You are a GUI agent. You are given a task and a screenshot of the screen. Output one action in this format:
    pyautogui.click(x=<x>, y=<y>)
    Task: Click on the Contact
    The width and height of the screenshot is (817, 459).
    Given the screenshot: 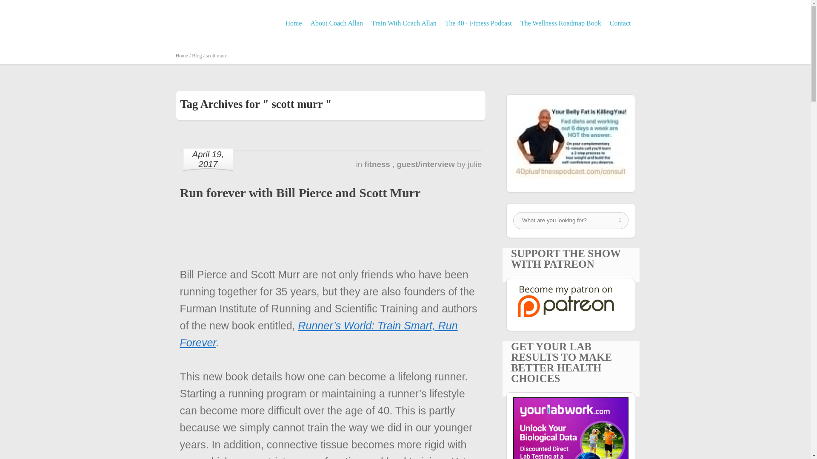 What is the action you would take?
    pyautogui.click(x=620, y=23)
    